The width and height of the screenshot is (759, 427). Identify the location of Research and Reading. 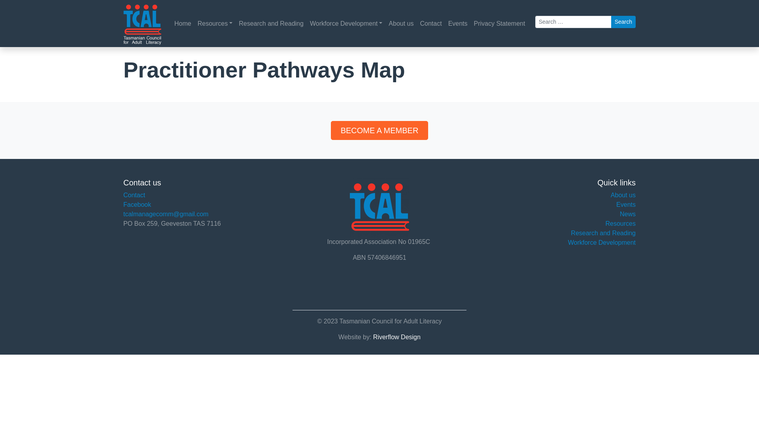
(271, 24).